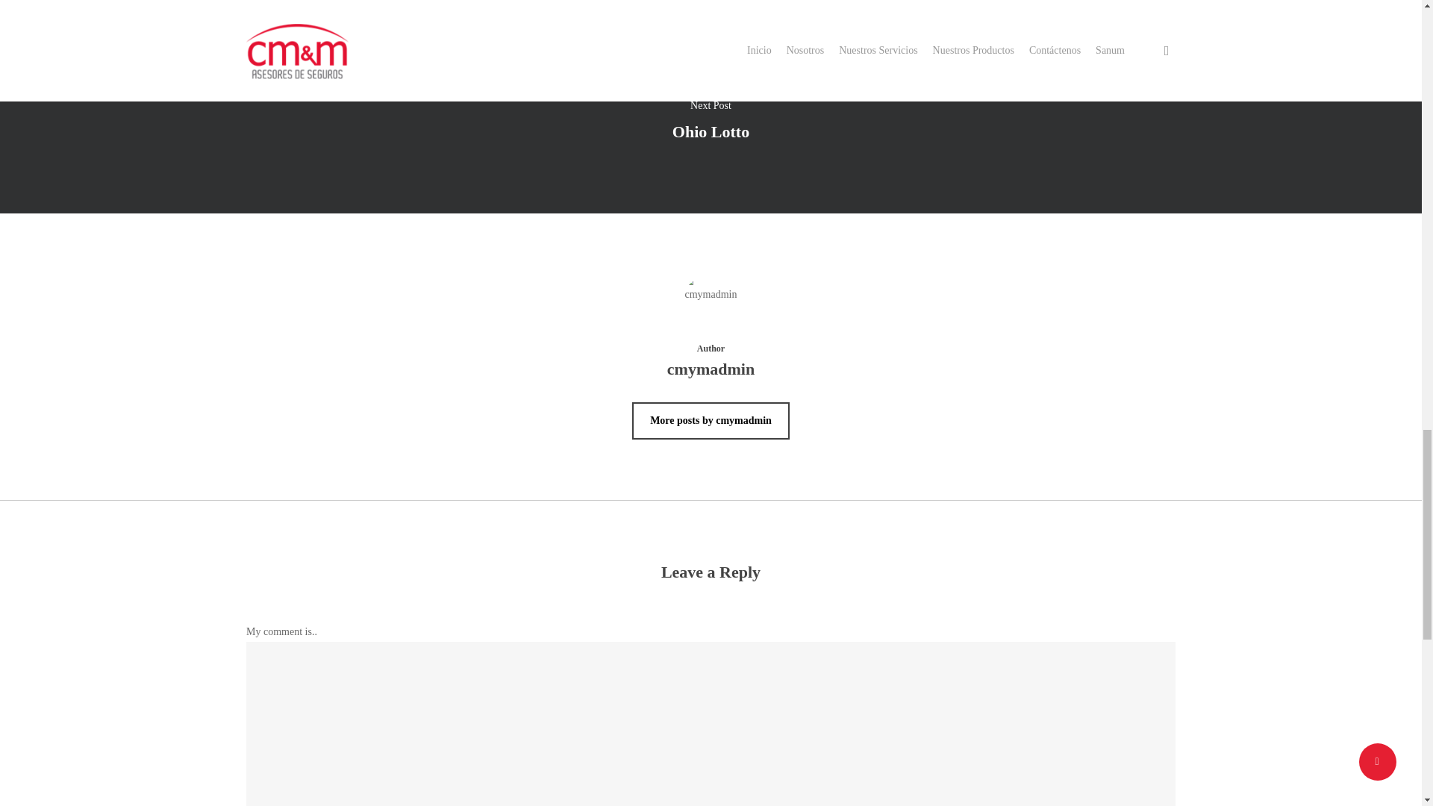  Describe the element at coordinates (711, 420) in the screenshot. I see `More posts by cmymadmin` at that location.